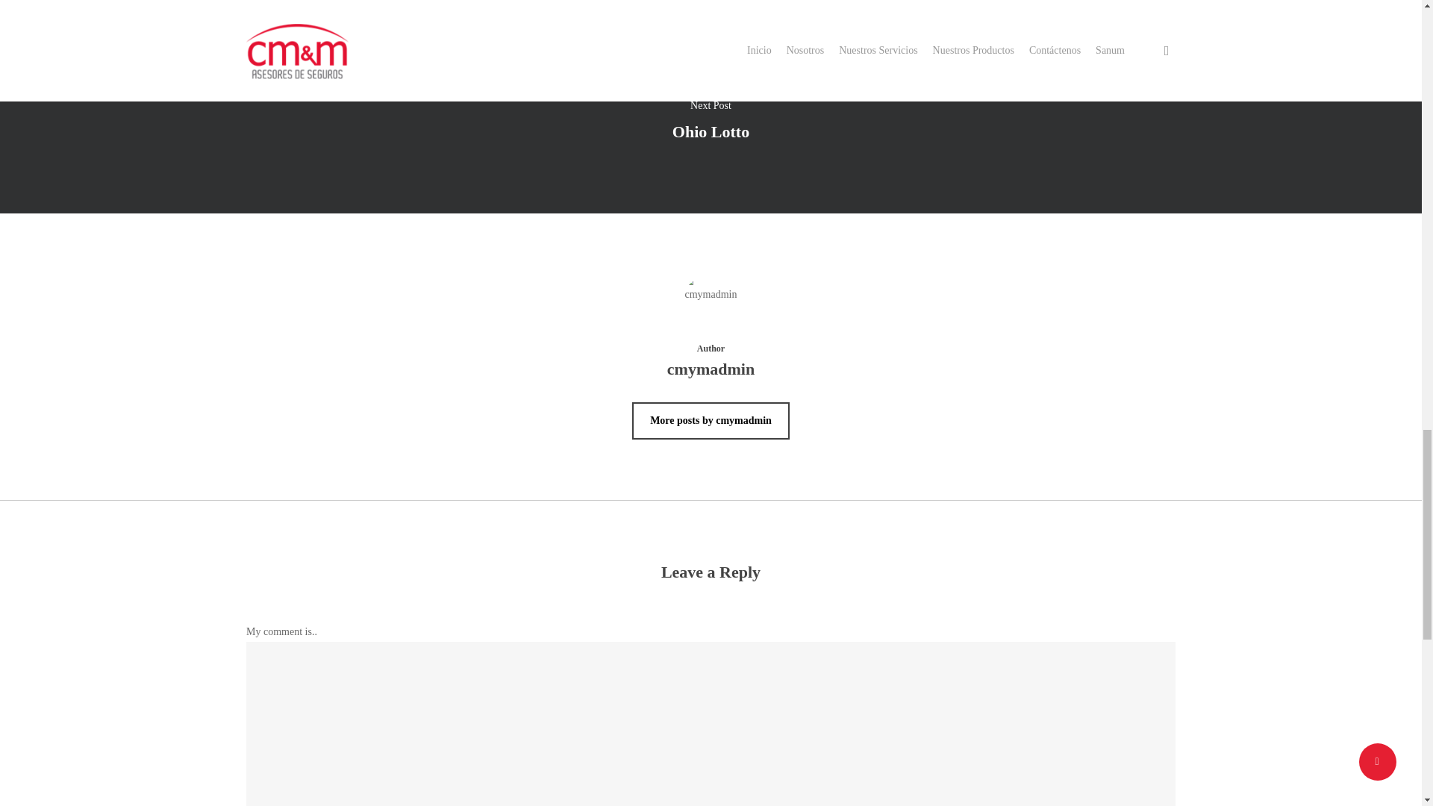  Describe the element at coordinates (711, 420) in the screenshot. I see `More posts by cmymadmin` at that location.